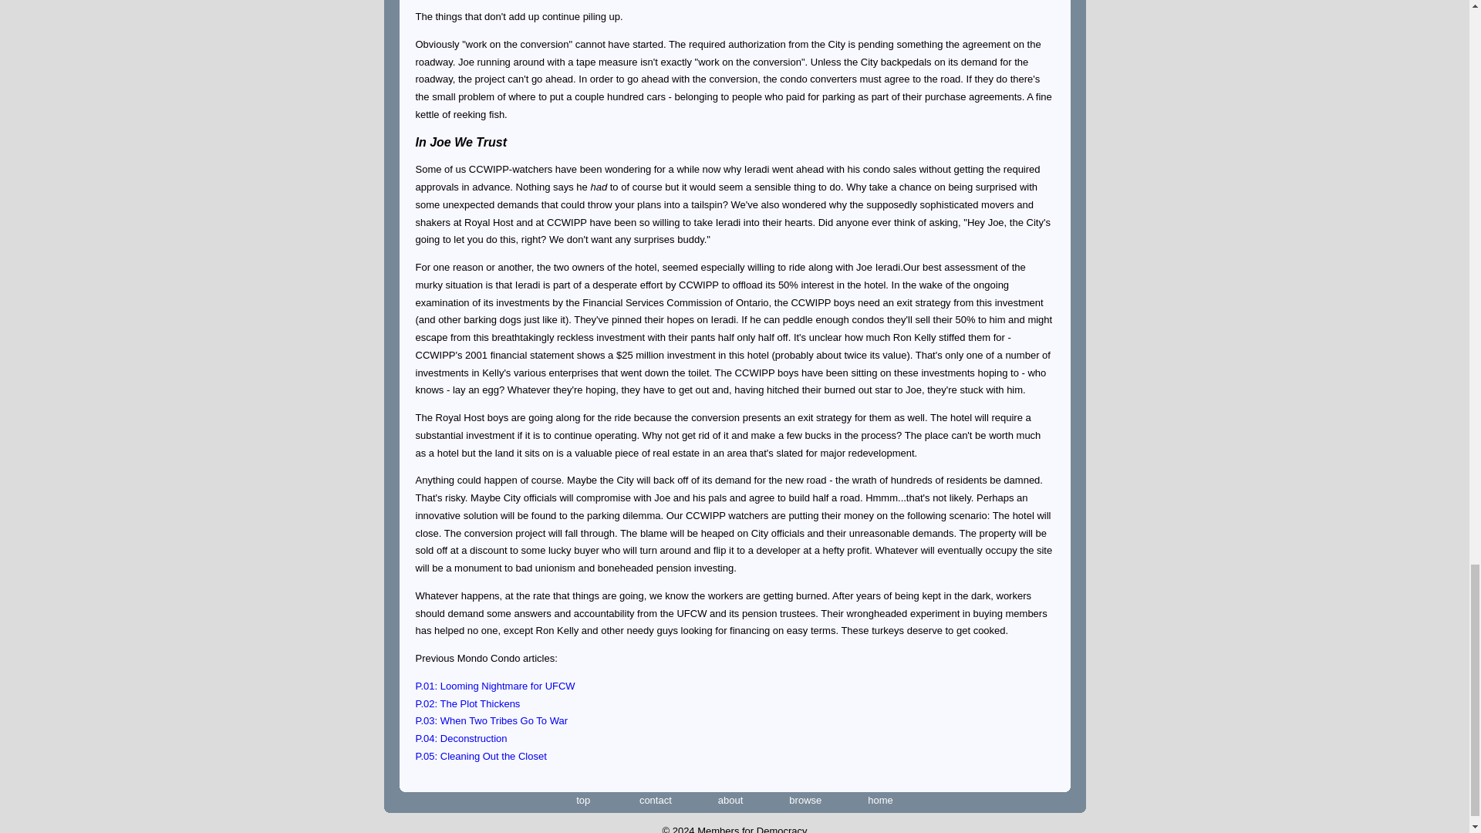 The height and width of the screenshot is (833, 1481). I want to click on P.01: Looming Nightmare for UFCW, so click(494, 686).